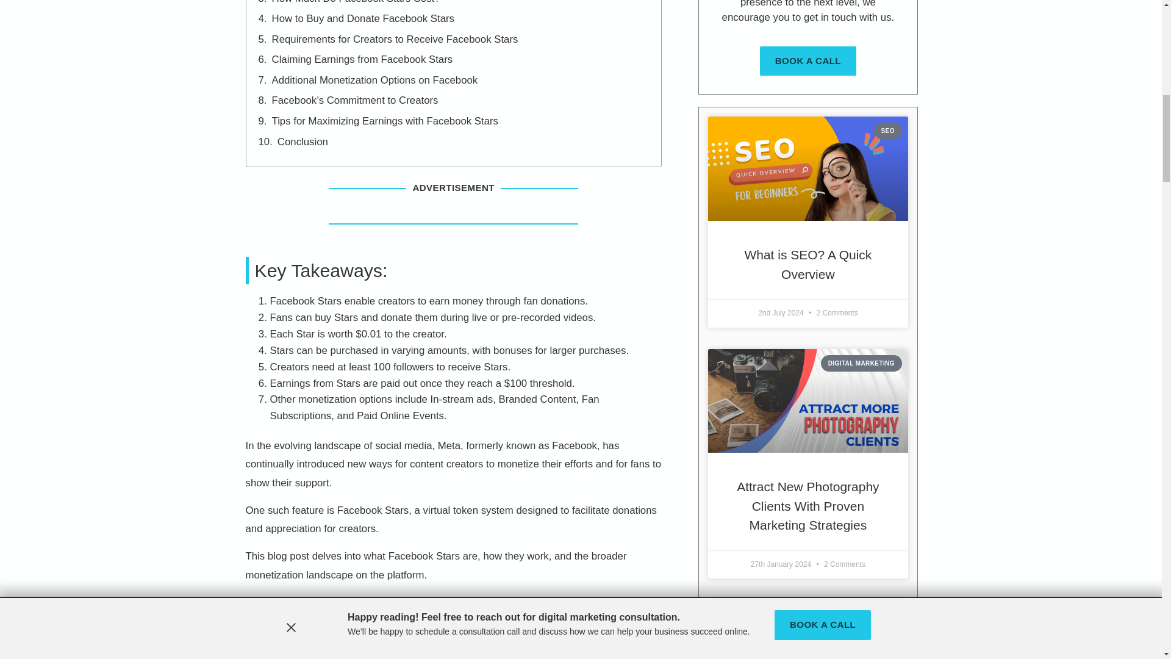  I want to click on Additional Monetization Options on Facebook, so click(374, 79).